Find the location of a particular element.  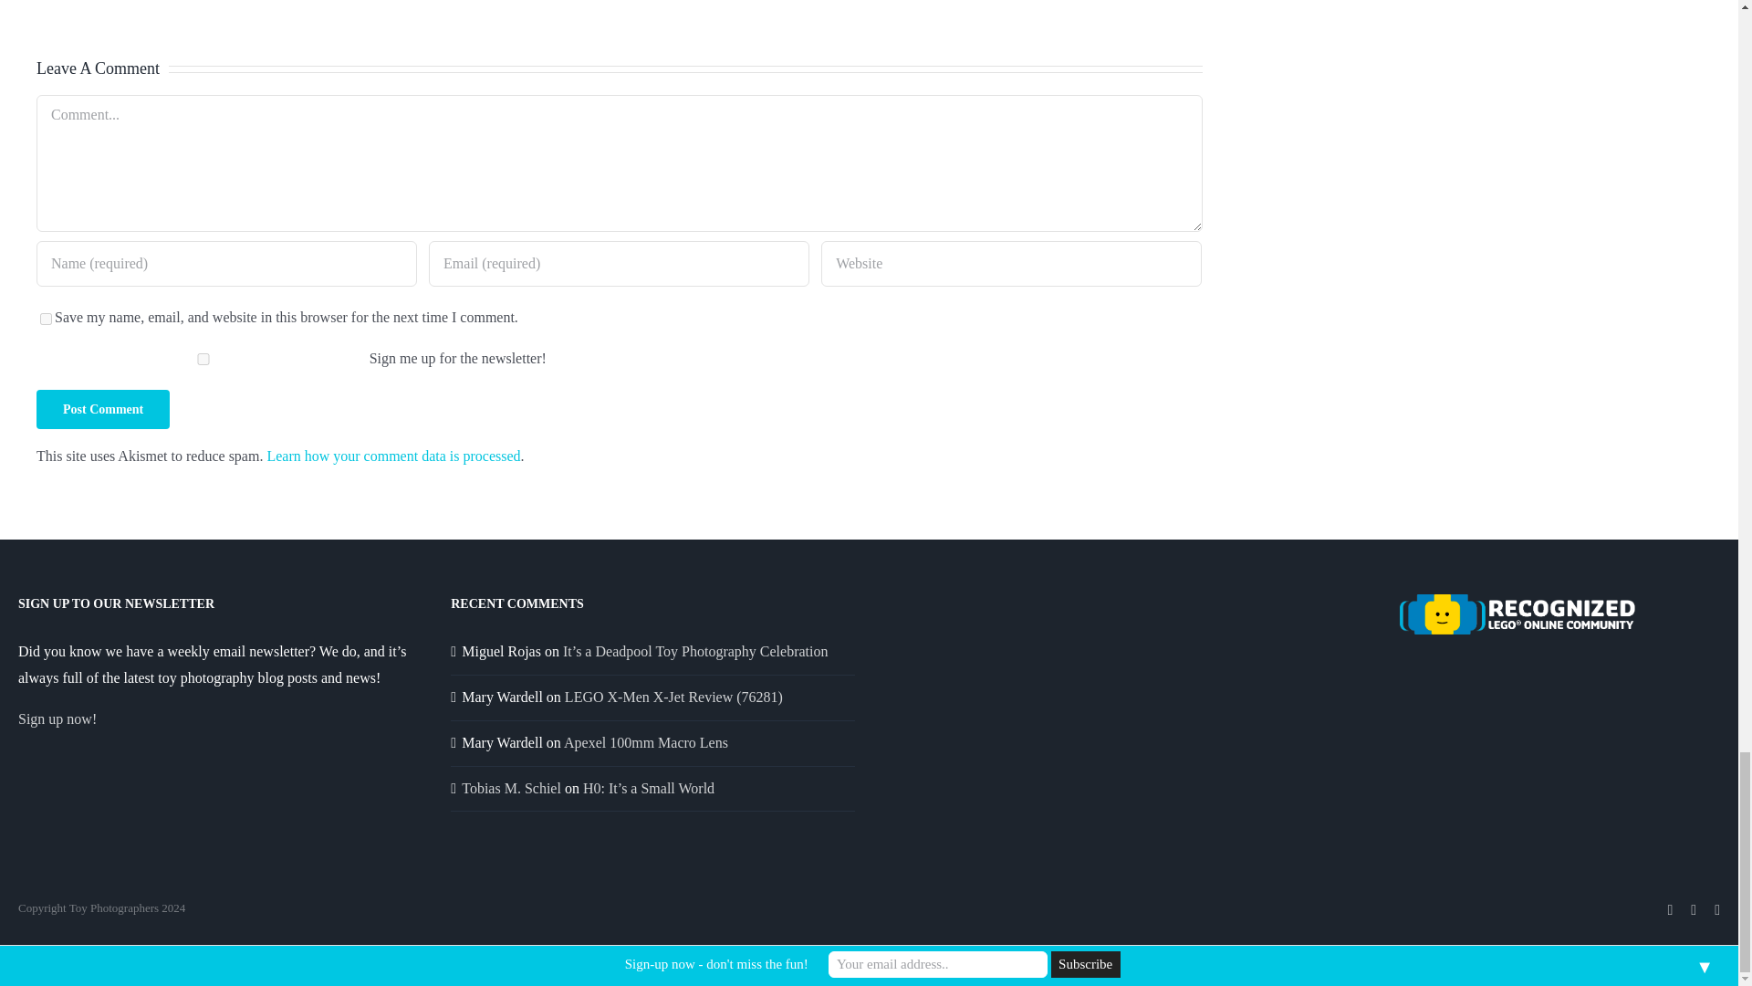

Post Comment is located at coordinates (103, 409).